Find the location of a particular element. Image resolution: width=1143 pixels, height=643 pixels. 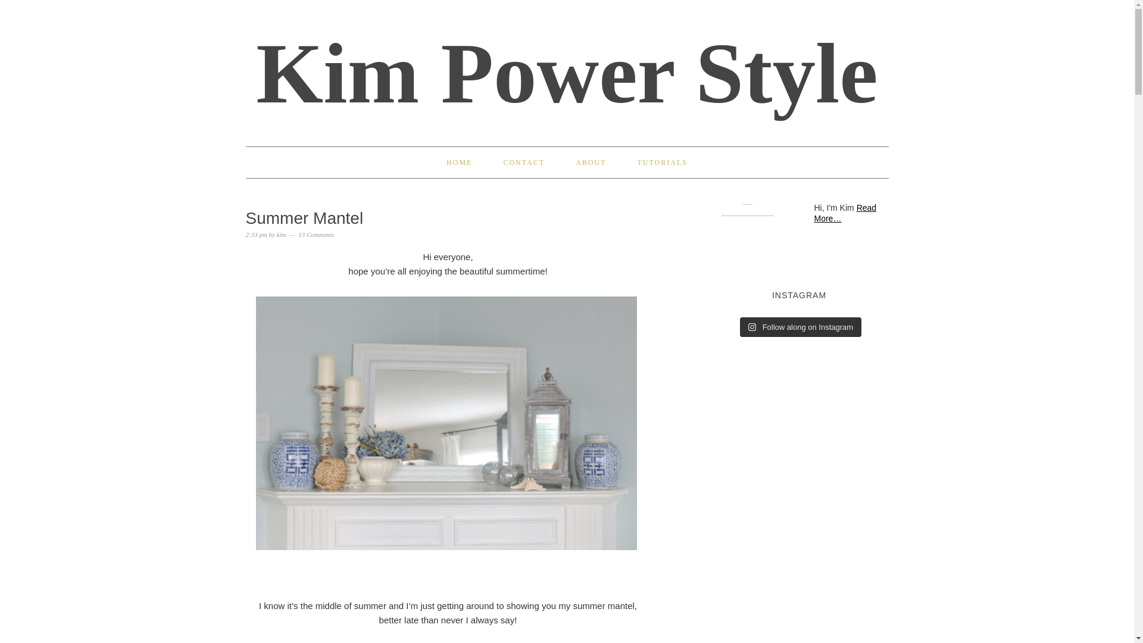

TUTORIALS is located at coordinates (661, 163).